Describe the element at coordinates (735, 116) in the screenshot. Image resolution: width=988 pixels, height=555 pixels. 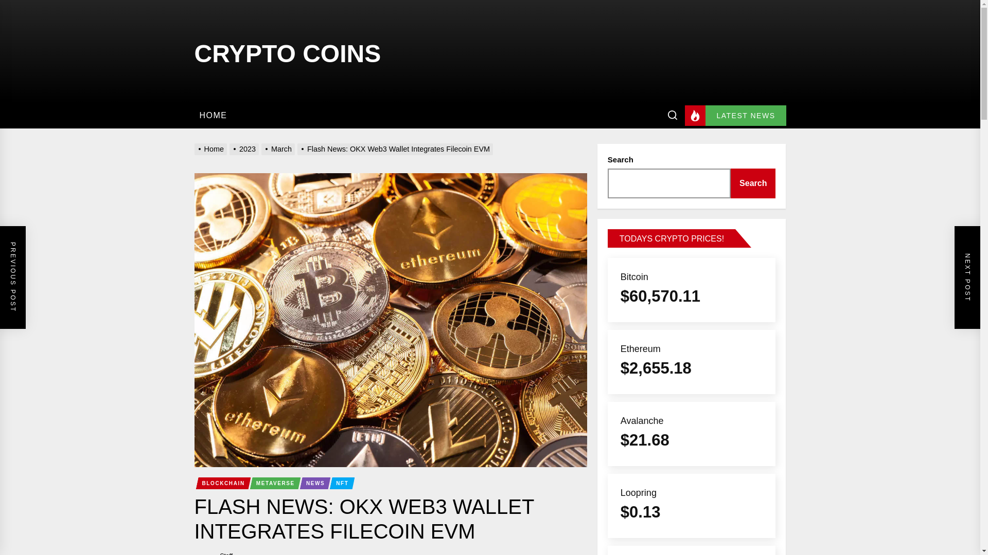
I see `LATEST NEWS` at that location.